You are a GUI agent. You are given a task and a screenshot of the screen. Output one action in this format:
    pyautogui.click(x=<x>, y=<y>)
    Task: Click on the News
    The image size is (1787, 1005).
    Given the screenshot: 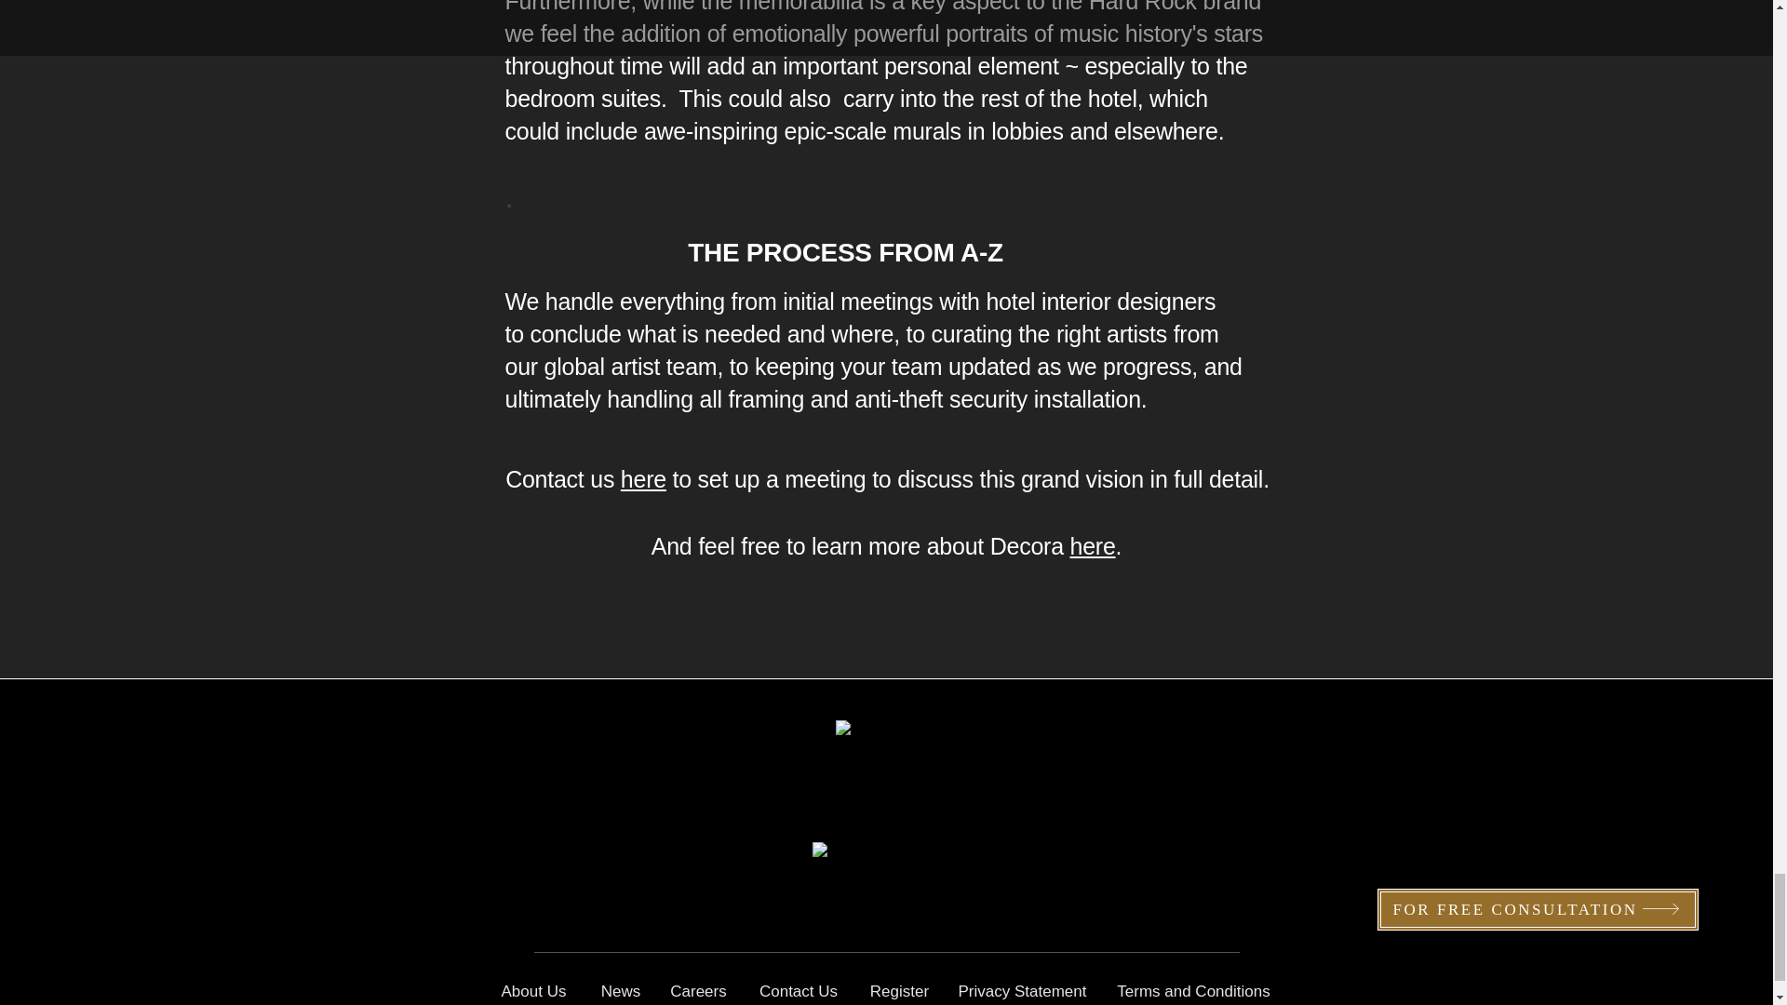 What is the action you would take?
    pyautogui.click(x=621, y=989)
    